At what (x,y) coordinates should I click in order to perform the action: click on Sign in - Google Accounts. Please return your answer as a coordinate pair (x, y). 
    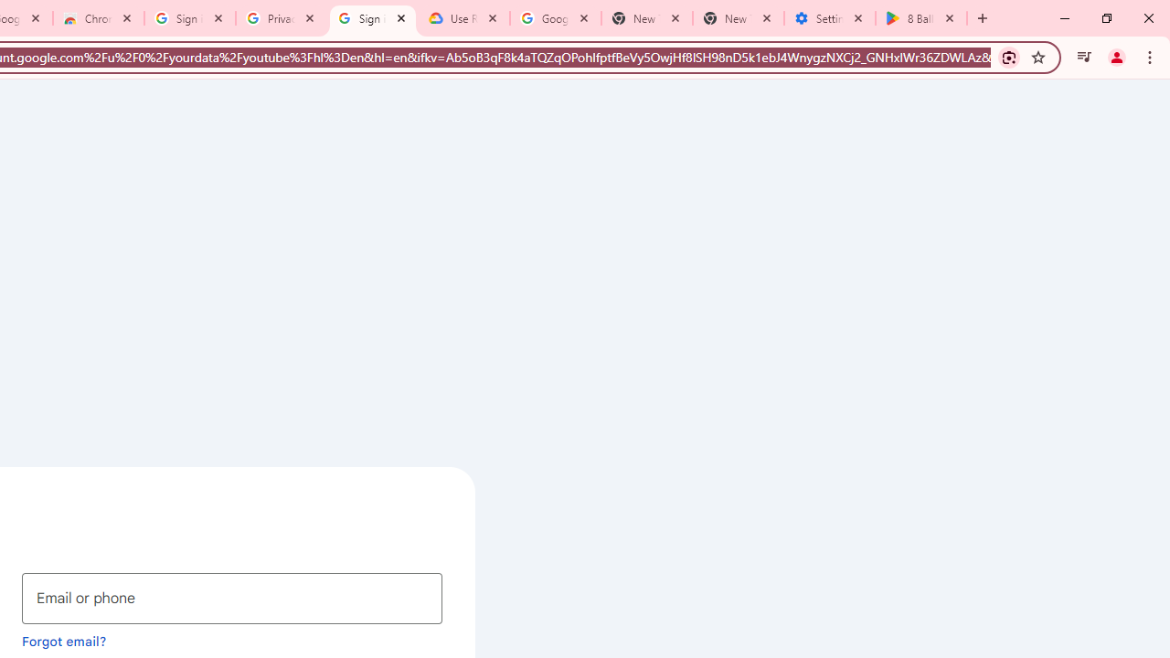
    Looking at the image, I should click on (190, 18).